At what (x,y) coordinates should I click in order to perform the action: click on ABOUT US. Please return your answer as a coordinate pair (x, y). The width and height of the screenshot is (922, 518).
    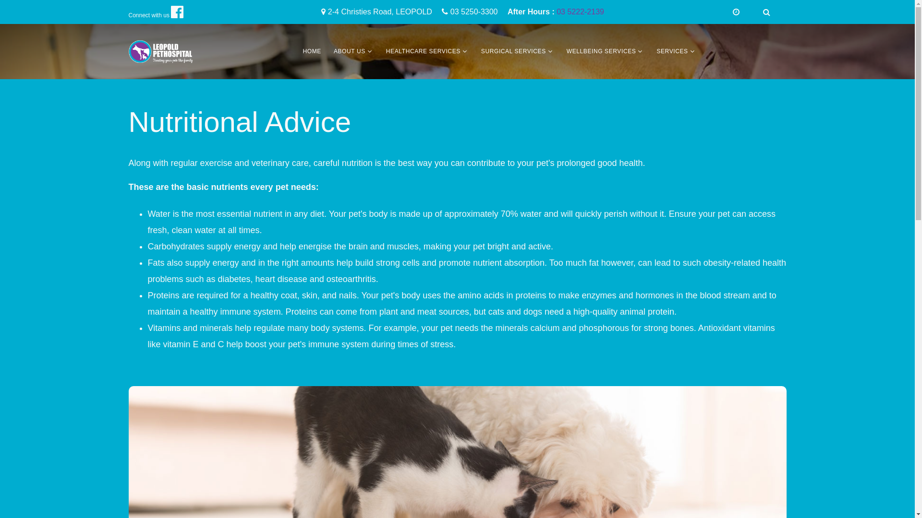
    Looking at the image, I should click on (350, 52).